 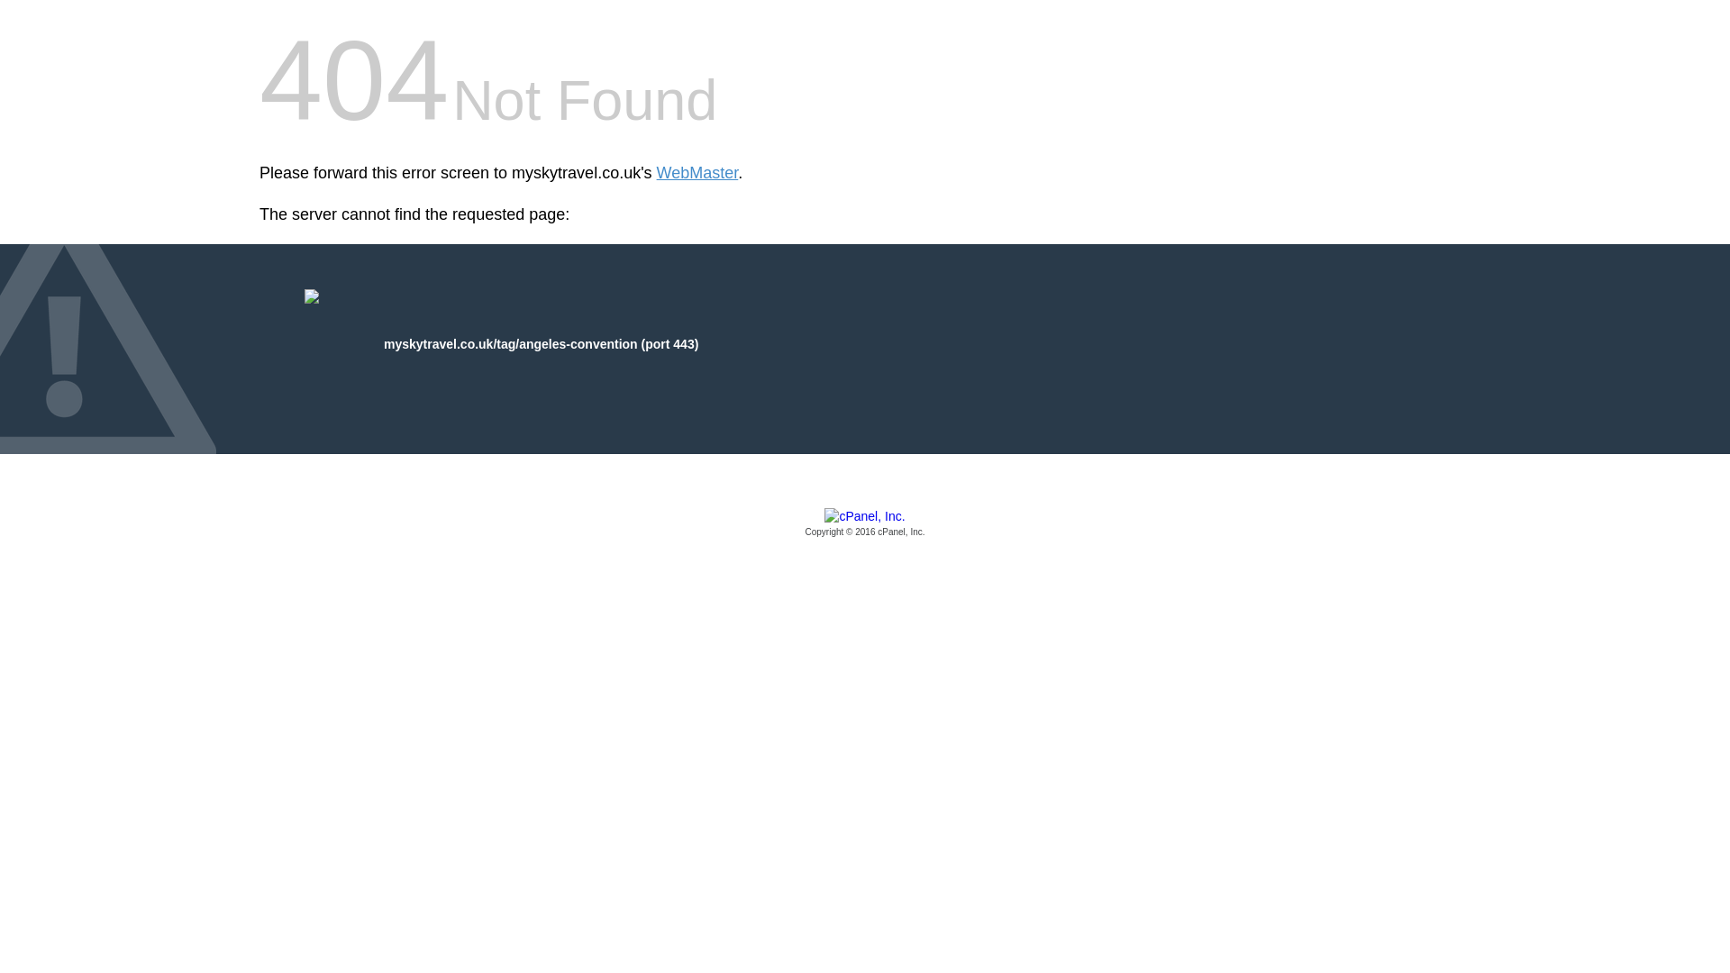 What do you see at coordinates (865, 523) in the screenshot?
I see `cPanel, Inc.` at bounding box center [865, 523].